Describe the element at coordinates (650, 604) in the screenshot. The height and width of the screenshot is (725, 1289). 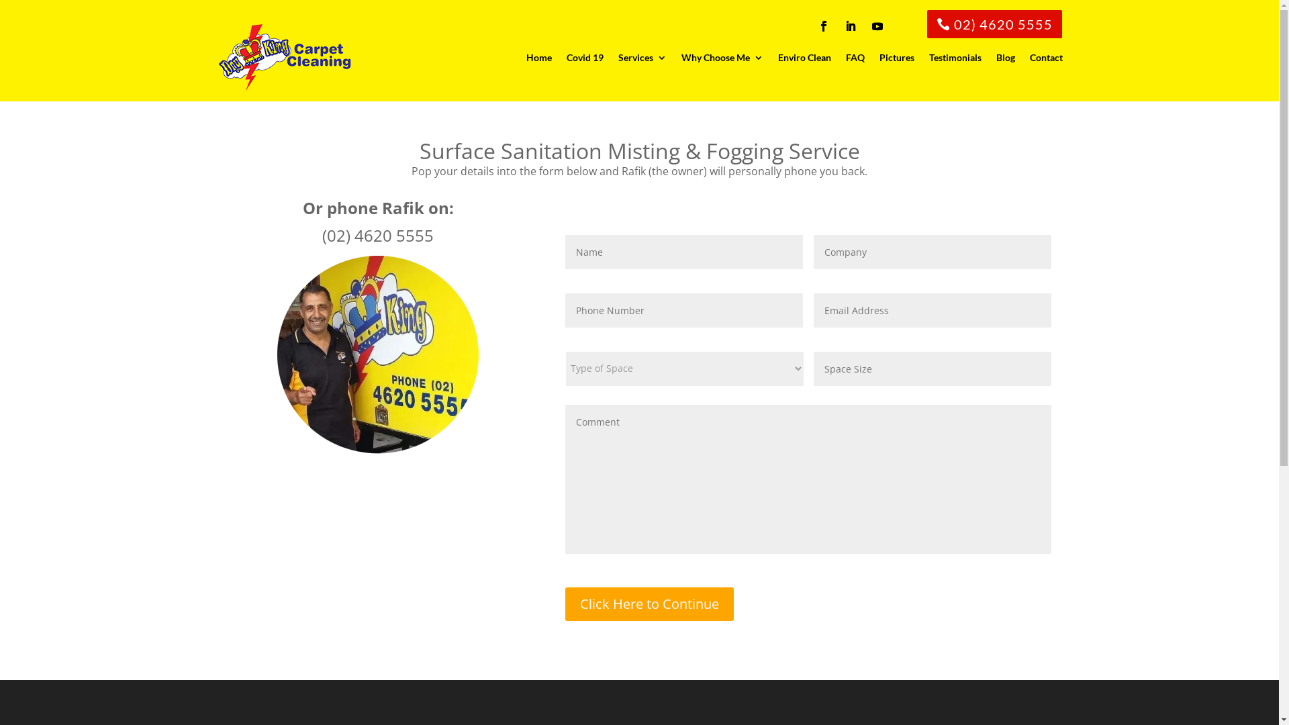
I see `Click Here to Continue` at that location.